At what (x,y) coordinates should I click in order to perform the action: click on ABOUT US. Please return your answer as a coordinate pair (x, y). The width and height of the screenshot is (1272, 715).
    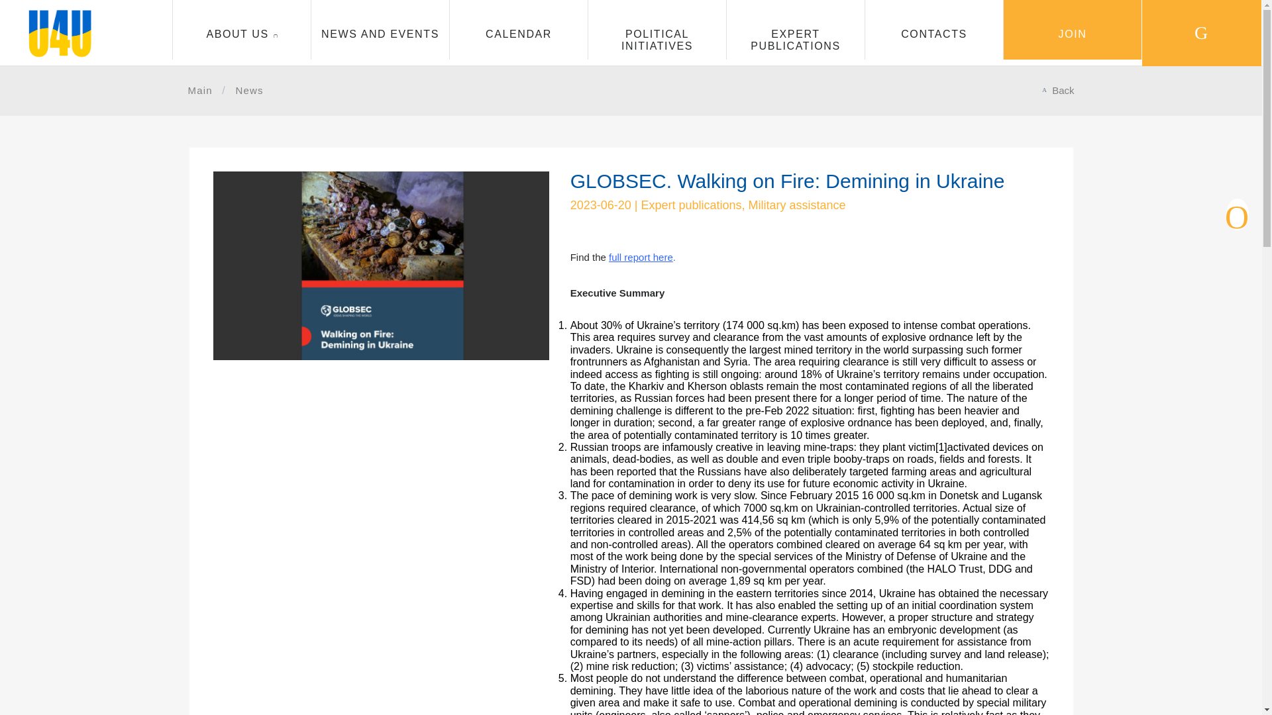
    Looking at the image, I should click on (241, 29).